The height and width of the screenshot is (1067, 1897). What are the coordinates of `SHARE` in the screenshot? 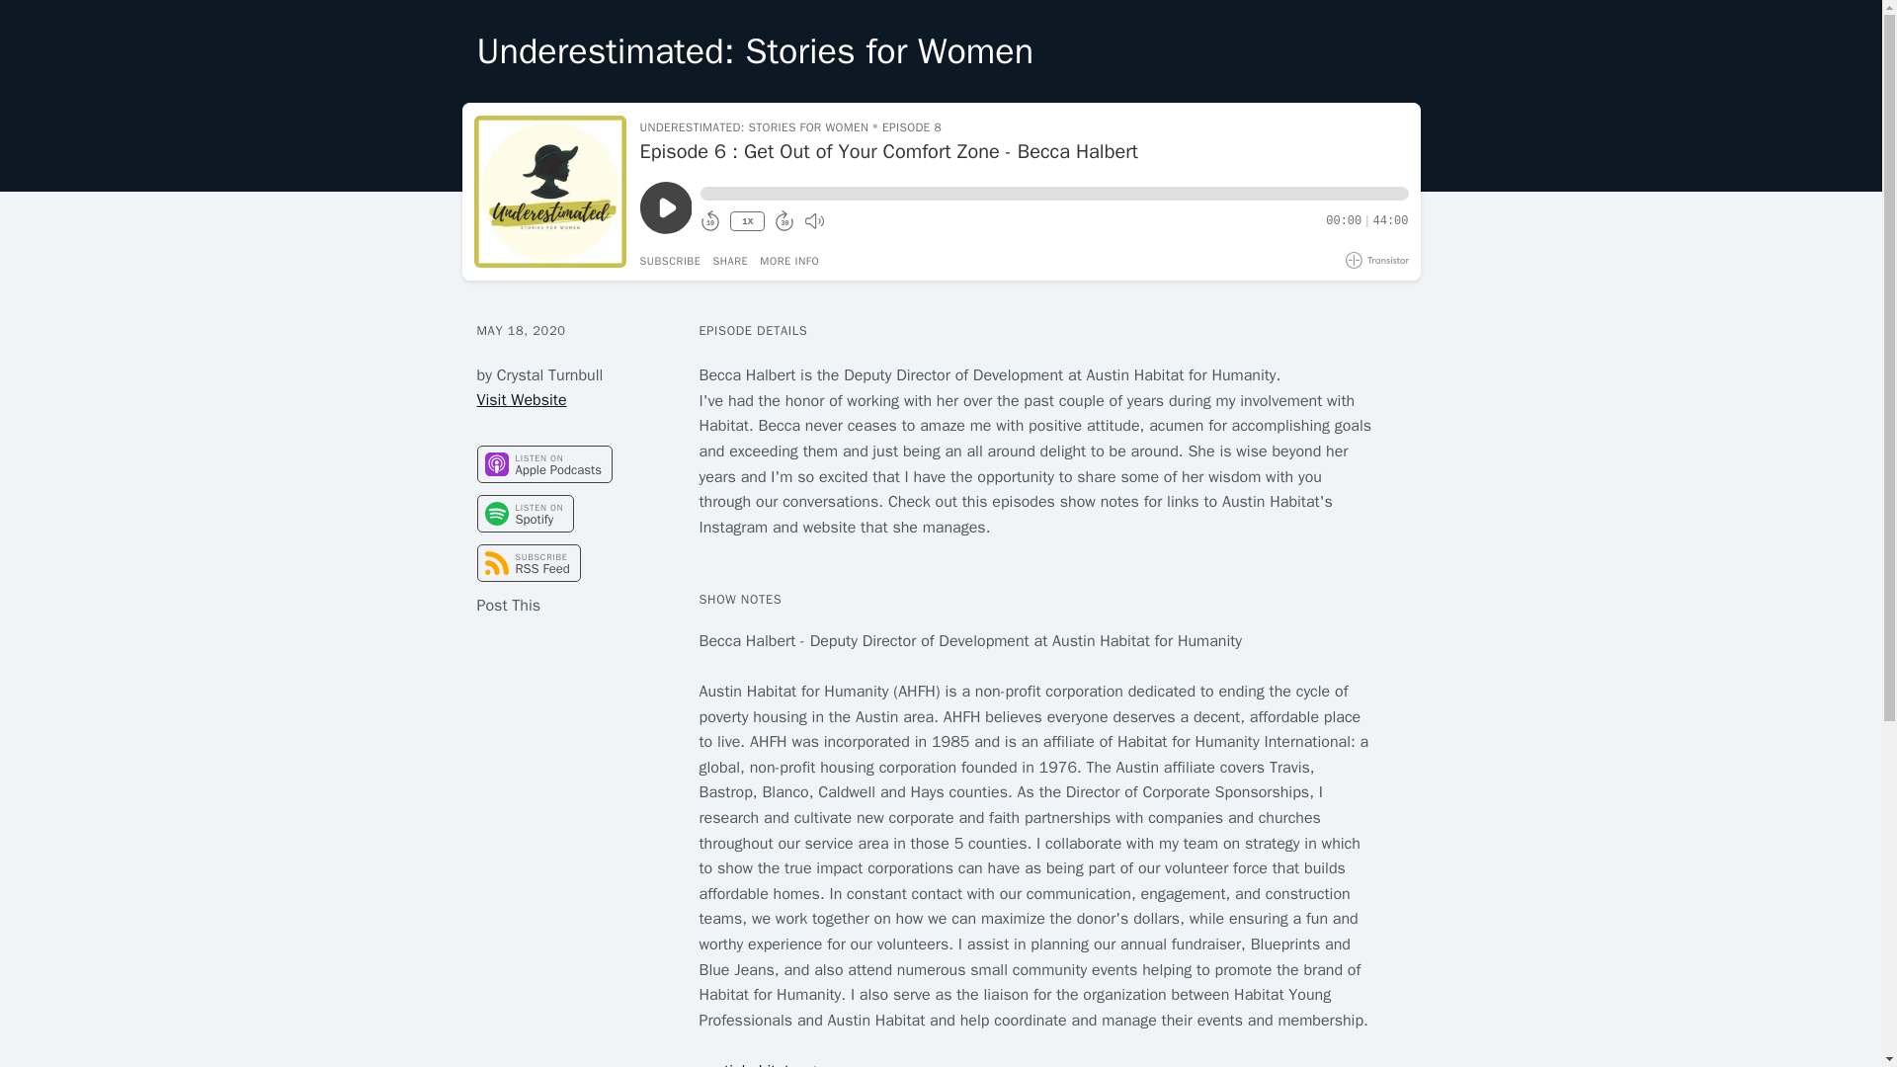 It's located at (729, 261).